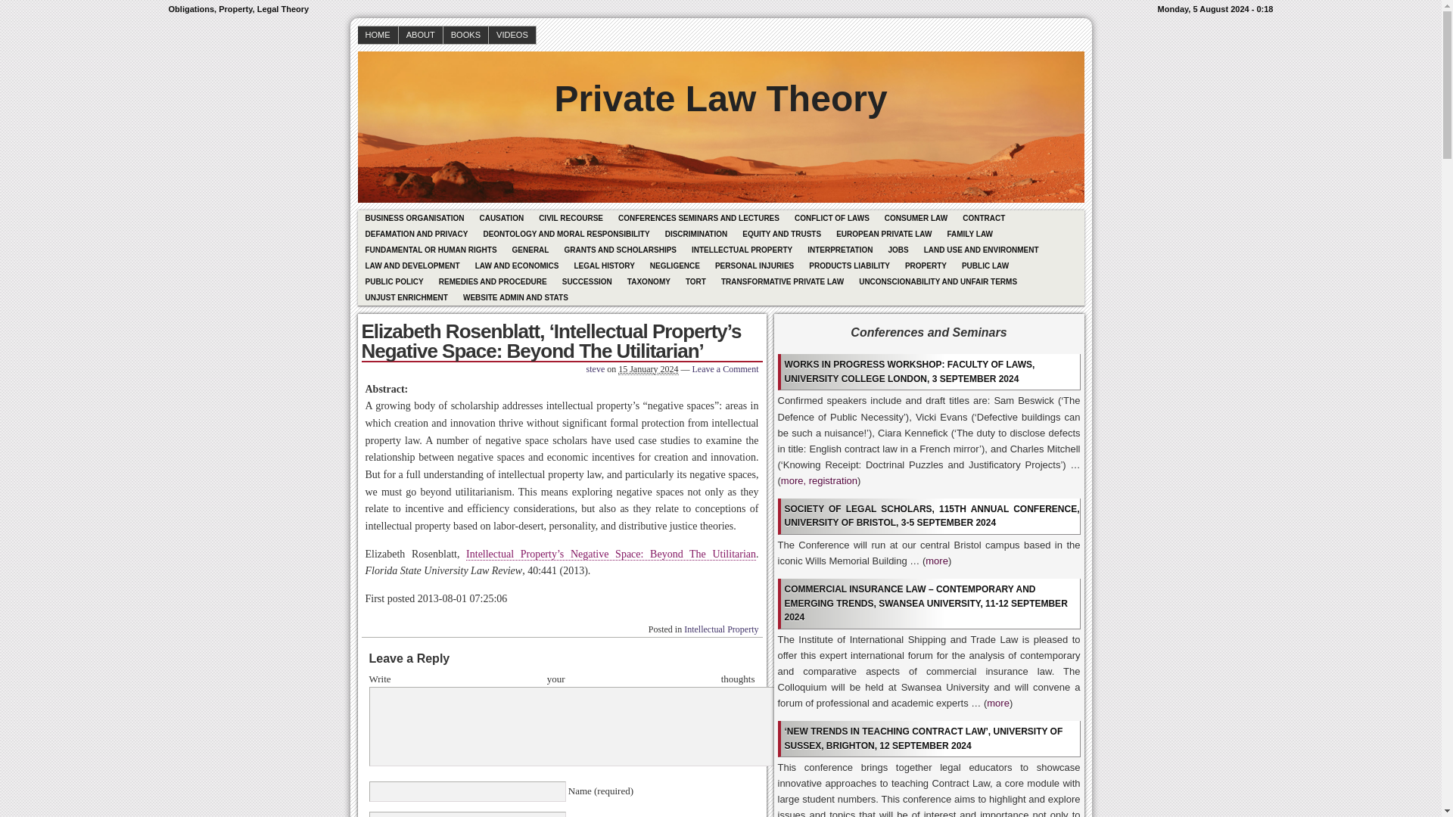 The image size is (1453, 817). What do you see at coordinates (916, 218) in the screenshot?
I see `CONSUMER LAW` at bounding box center [916, 218].